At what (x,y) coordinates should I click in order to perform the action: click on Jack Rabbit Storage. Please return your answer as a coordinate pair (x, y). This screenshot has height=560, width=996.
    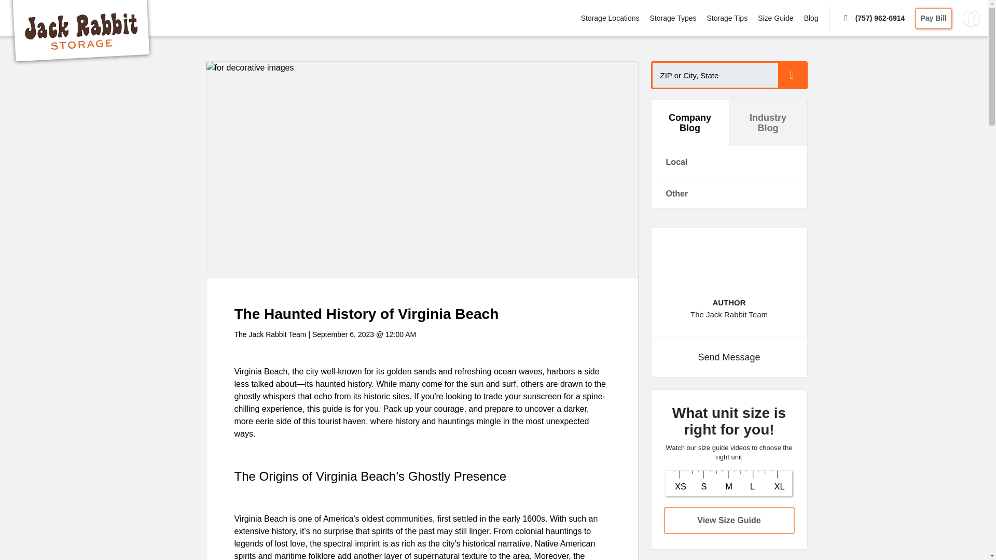
    Looking at the image, I should click on (81, 33).